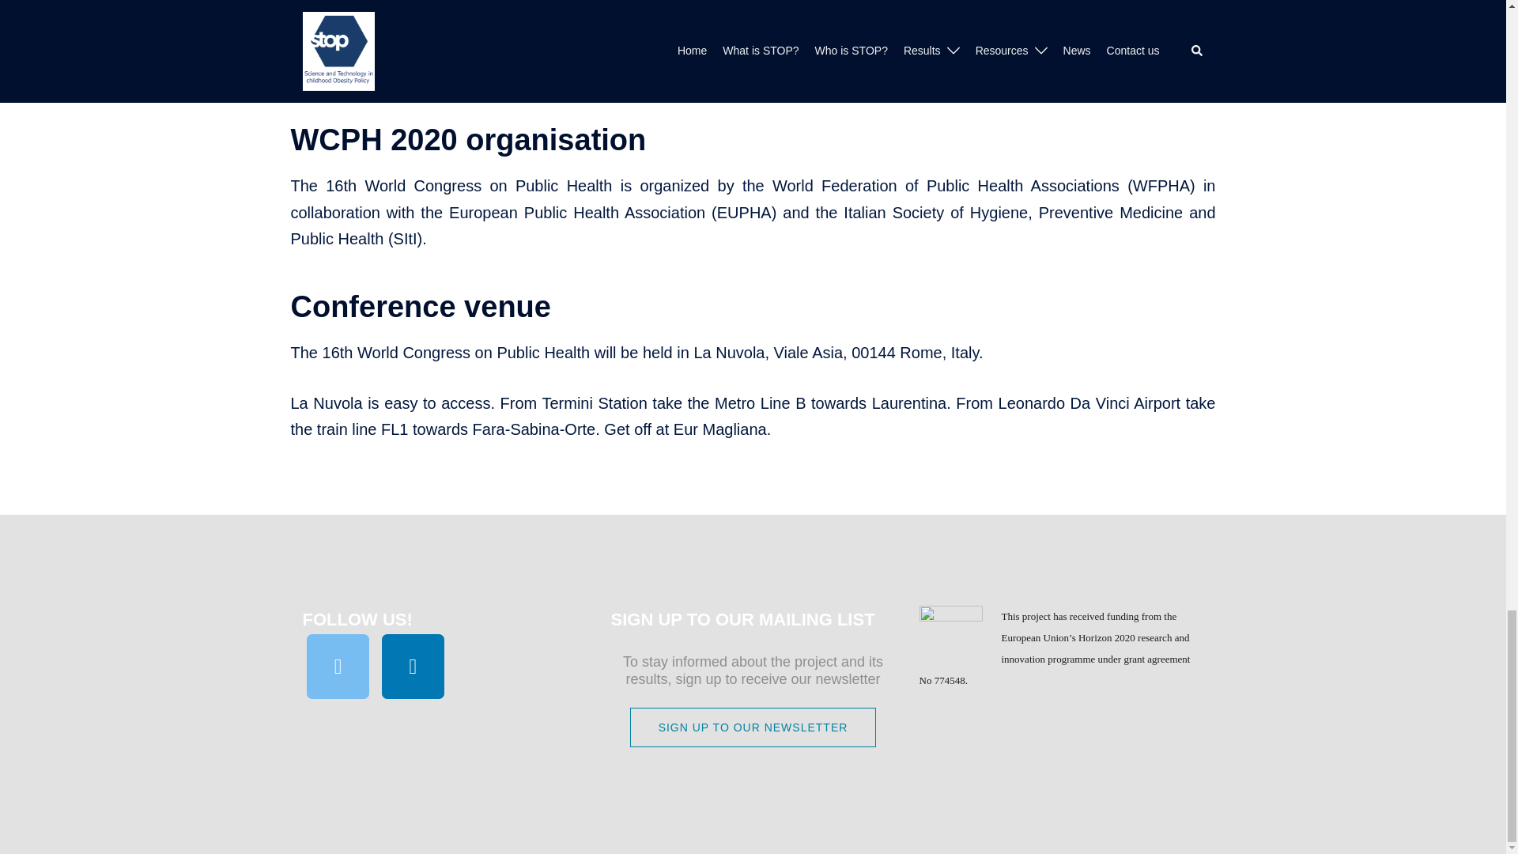 This screenshot has width=1518, height=854. What do you see at coordinates (338, 667) in the screenshot?
I see `Follow us on Twitter!` at bounding box center [338, 667].